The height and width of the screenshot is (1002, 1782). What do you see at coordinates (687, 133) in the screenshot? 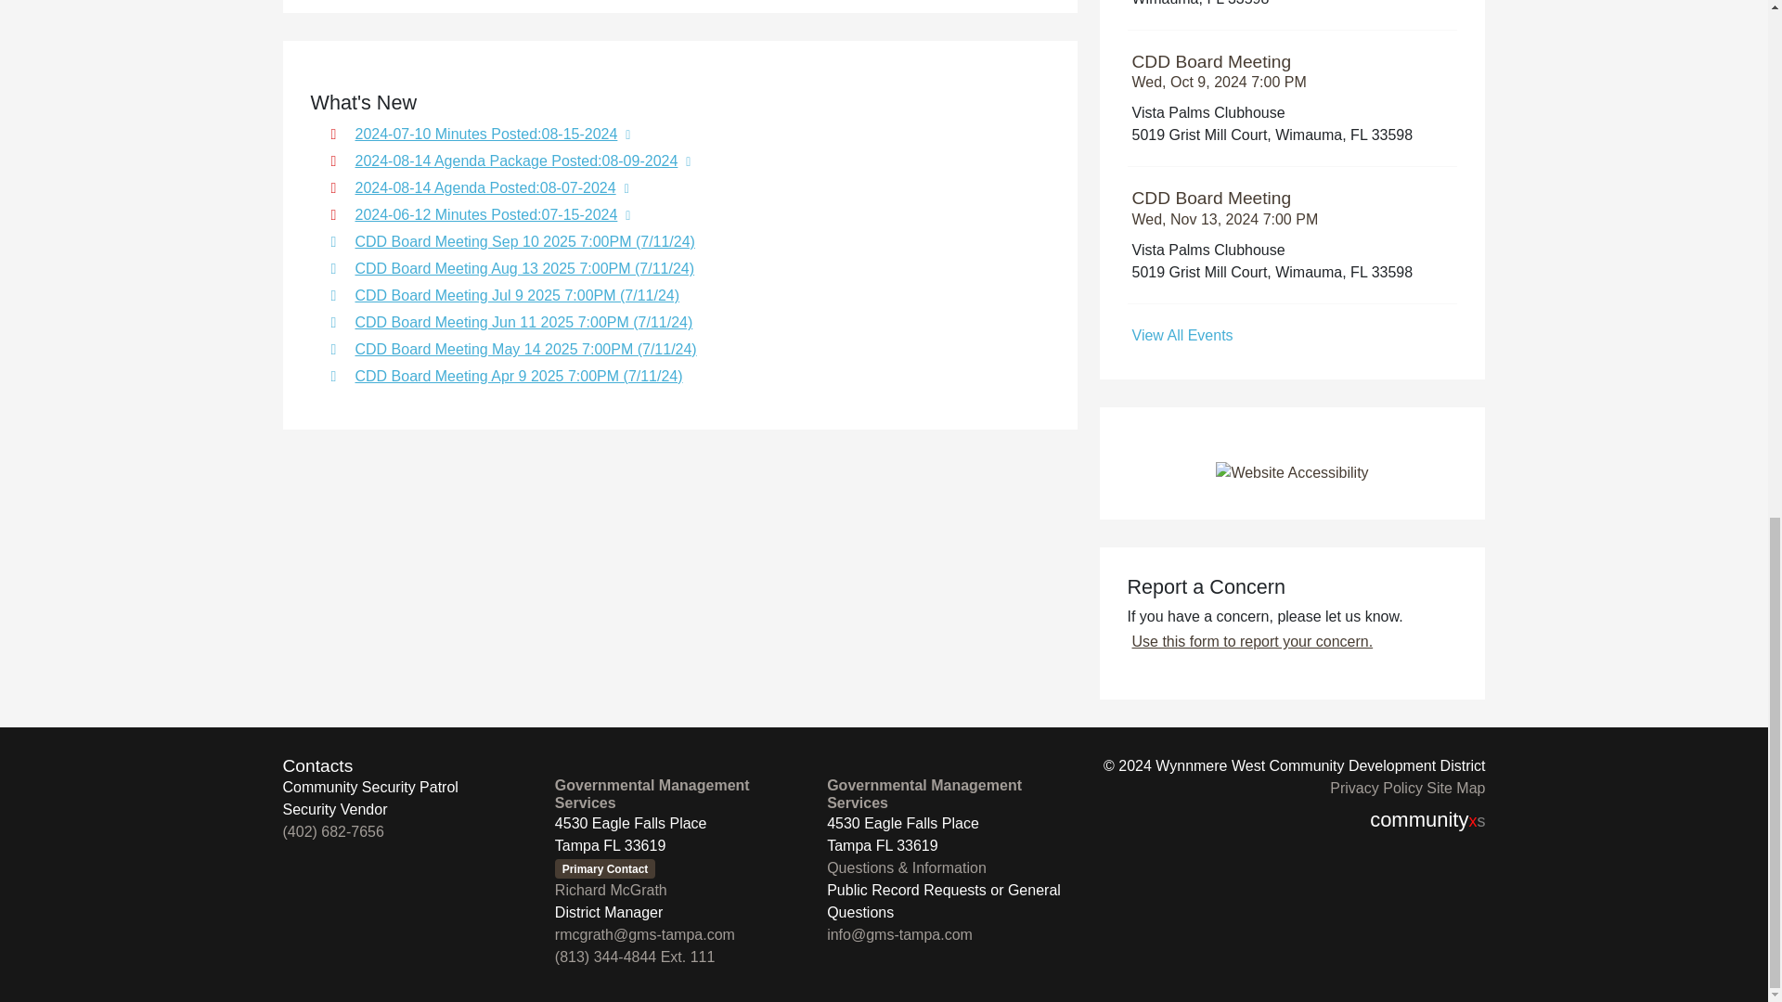
I see `2024-07-10 Minutes Posted:08-15-2024` at bounding box center [687, 133].